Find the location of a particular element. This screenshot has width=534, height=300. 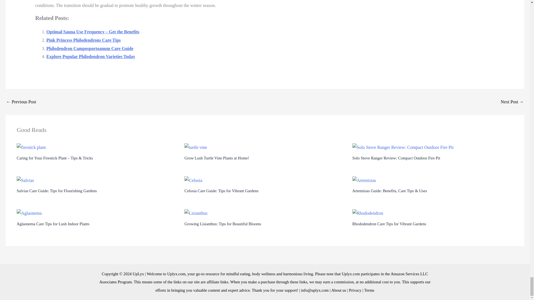

Grow Lush Turtle Vine Plants at Home! is located at coordinates (216, 158).